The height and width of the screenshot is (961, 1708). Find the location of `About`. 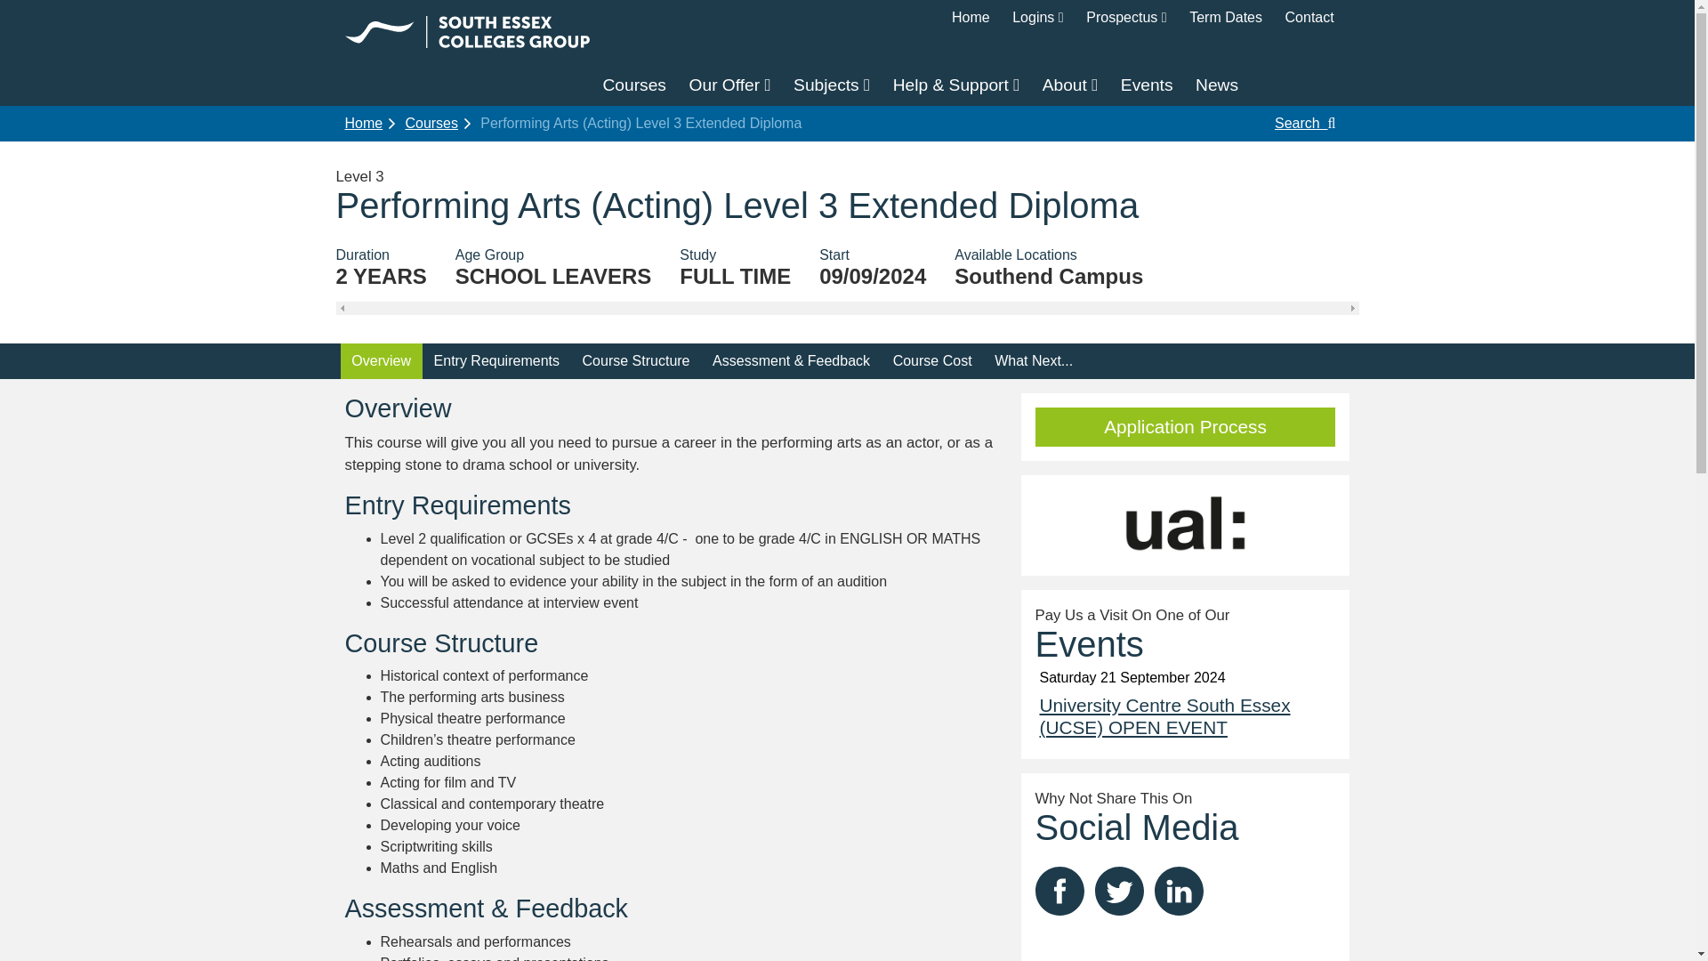

About is located at coordinates (1069, 85).